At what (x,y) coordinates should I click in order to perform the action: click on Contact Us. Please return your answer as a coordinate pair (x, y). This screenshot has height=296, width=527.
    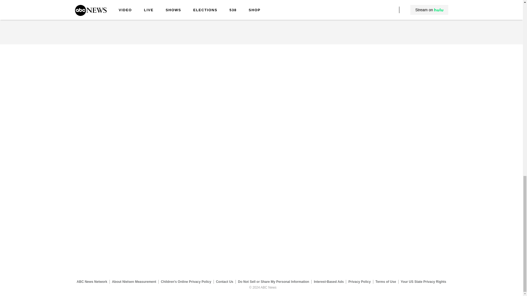
    Looking at the image, I should click on (225, 281).